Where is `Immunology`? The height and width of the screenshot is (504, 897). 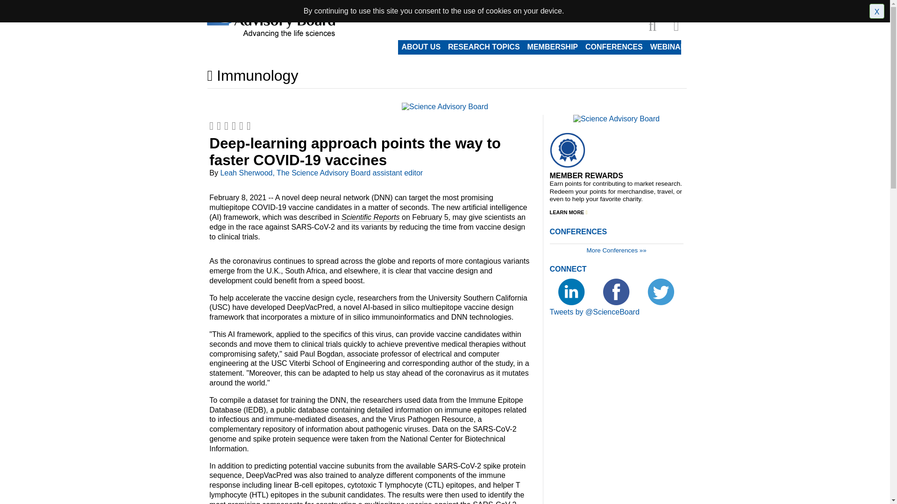
Immunology is located at coordinates (447, 77).